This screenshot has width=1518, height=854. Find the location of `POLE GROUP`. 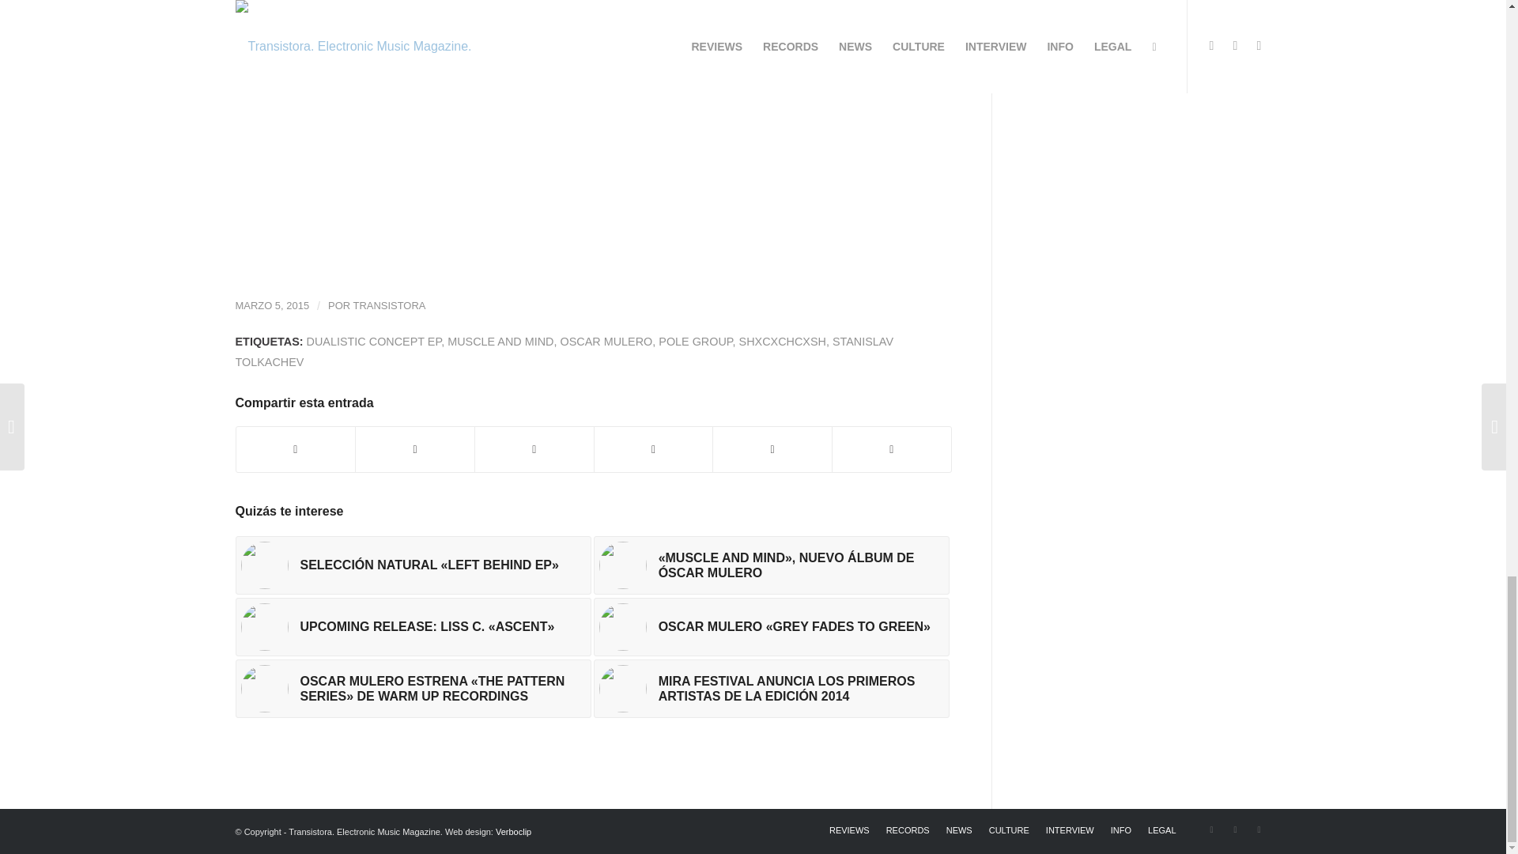

POLE GROUP is located at coordinates (695, 340).